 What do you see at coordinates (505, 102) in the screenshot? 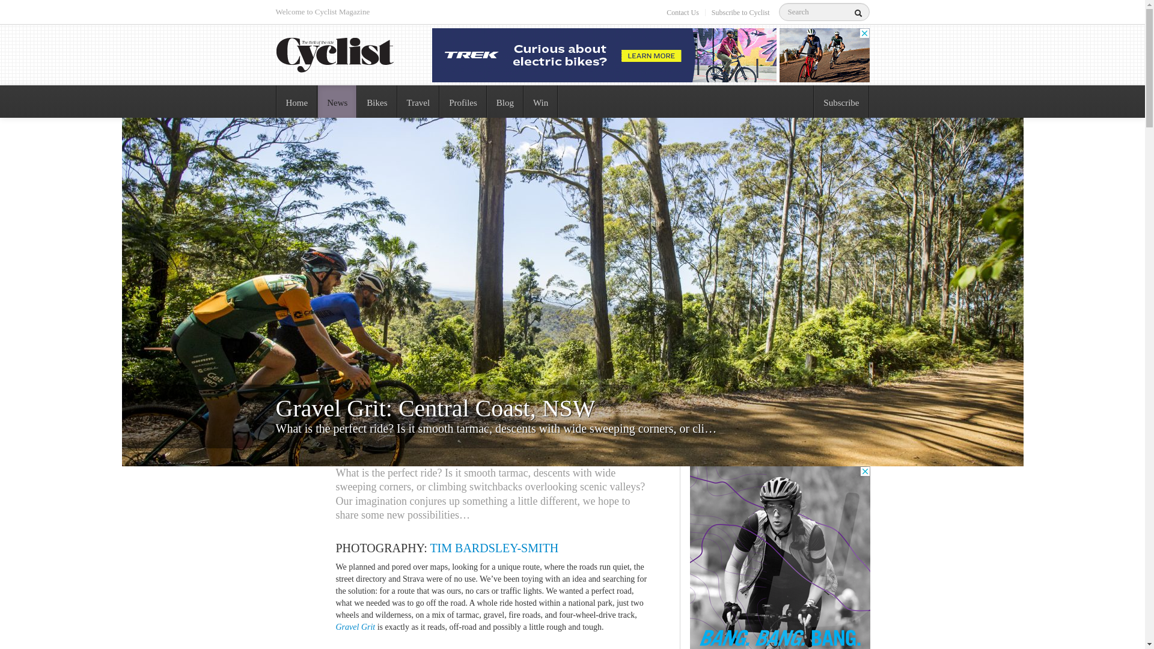
I see `Blog` at bounding box center [505, 102].